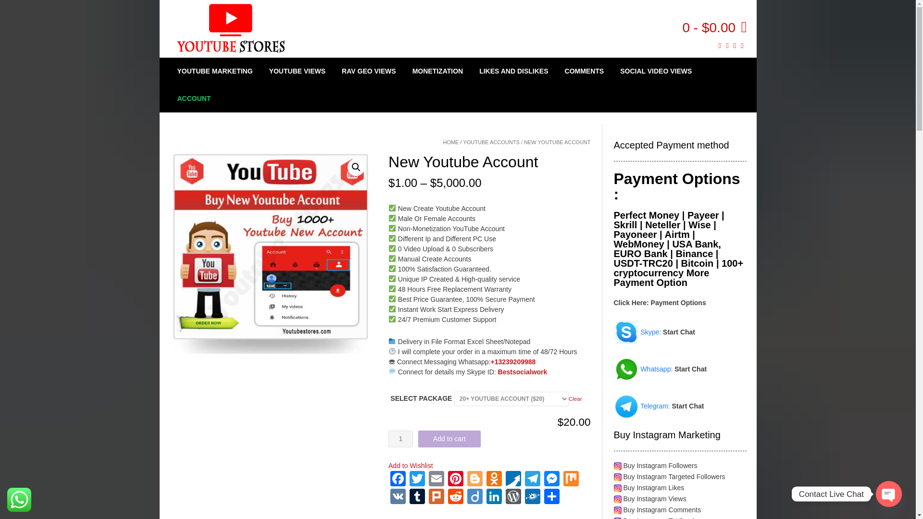  Describe the element at coordinates (735, 46) in the screenshot. I see `Find Us on Facebook` at that location.